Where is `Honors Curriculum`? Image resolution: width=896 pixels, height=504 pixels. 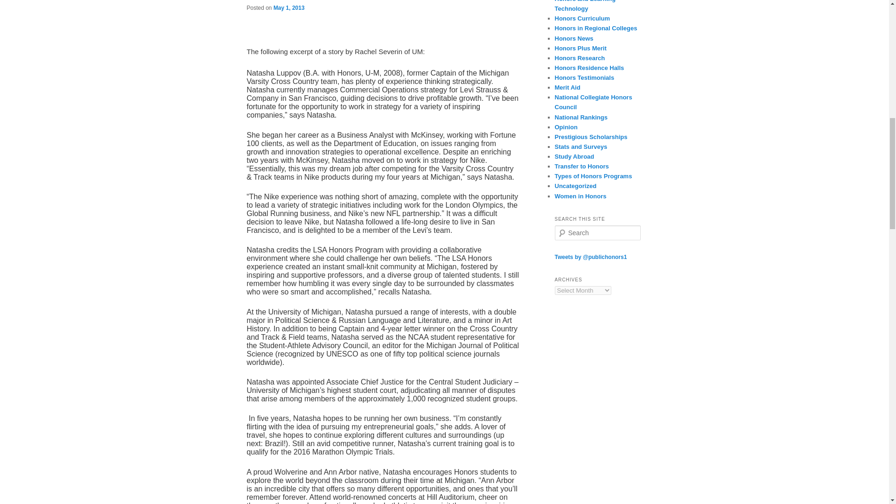 Honors Curriculum is located at coordinates (581, 19).